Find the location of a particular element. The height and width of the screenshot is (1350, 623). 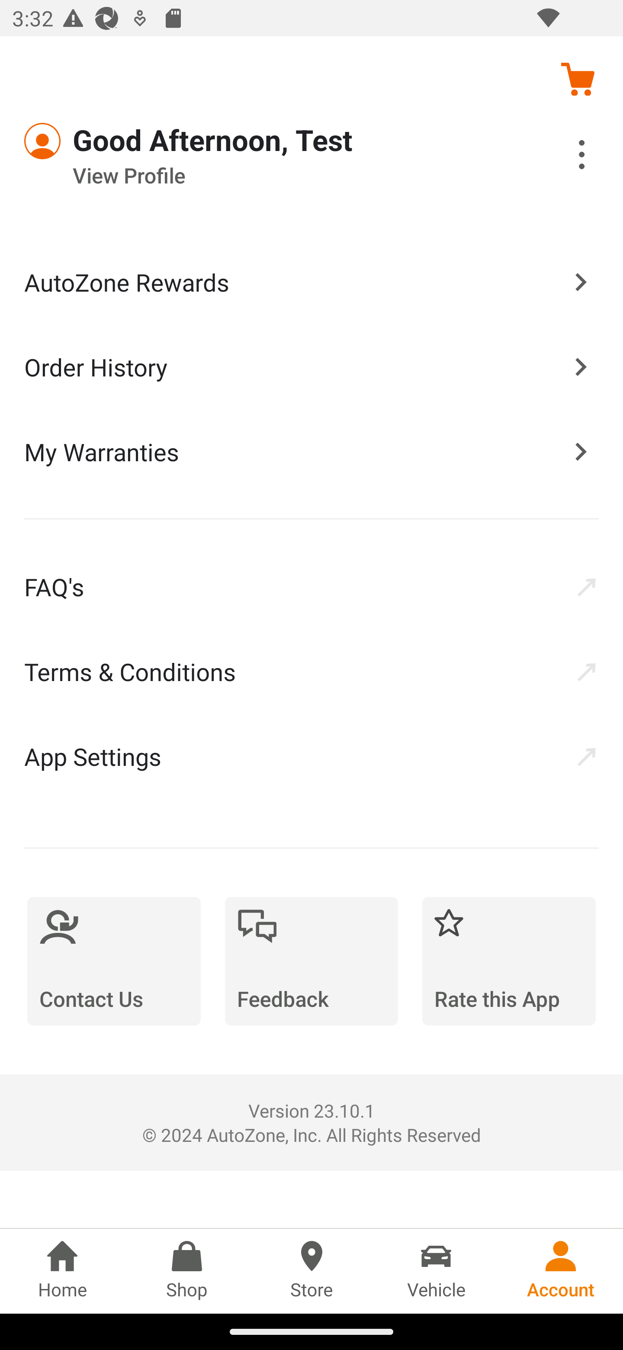

Home is located at coordinates (62, 1271).